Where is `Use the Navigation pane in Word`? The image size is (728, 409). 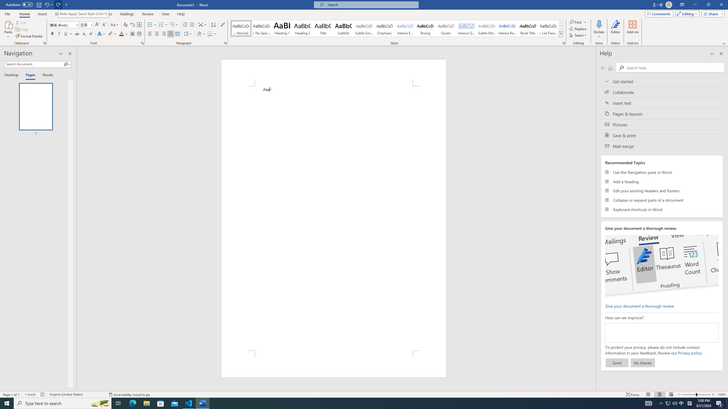
Use the Navigation pane in Word is located at coordinates (662, 172).